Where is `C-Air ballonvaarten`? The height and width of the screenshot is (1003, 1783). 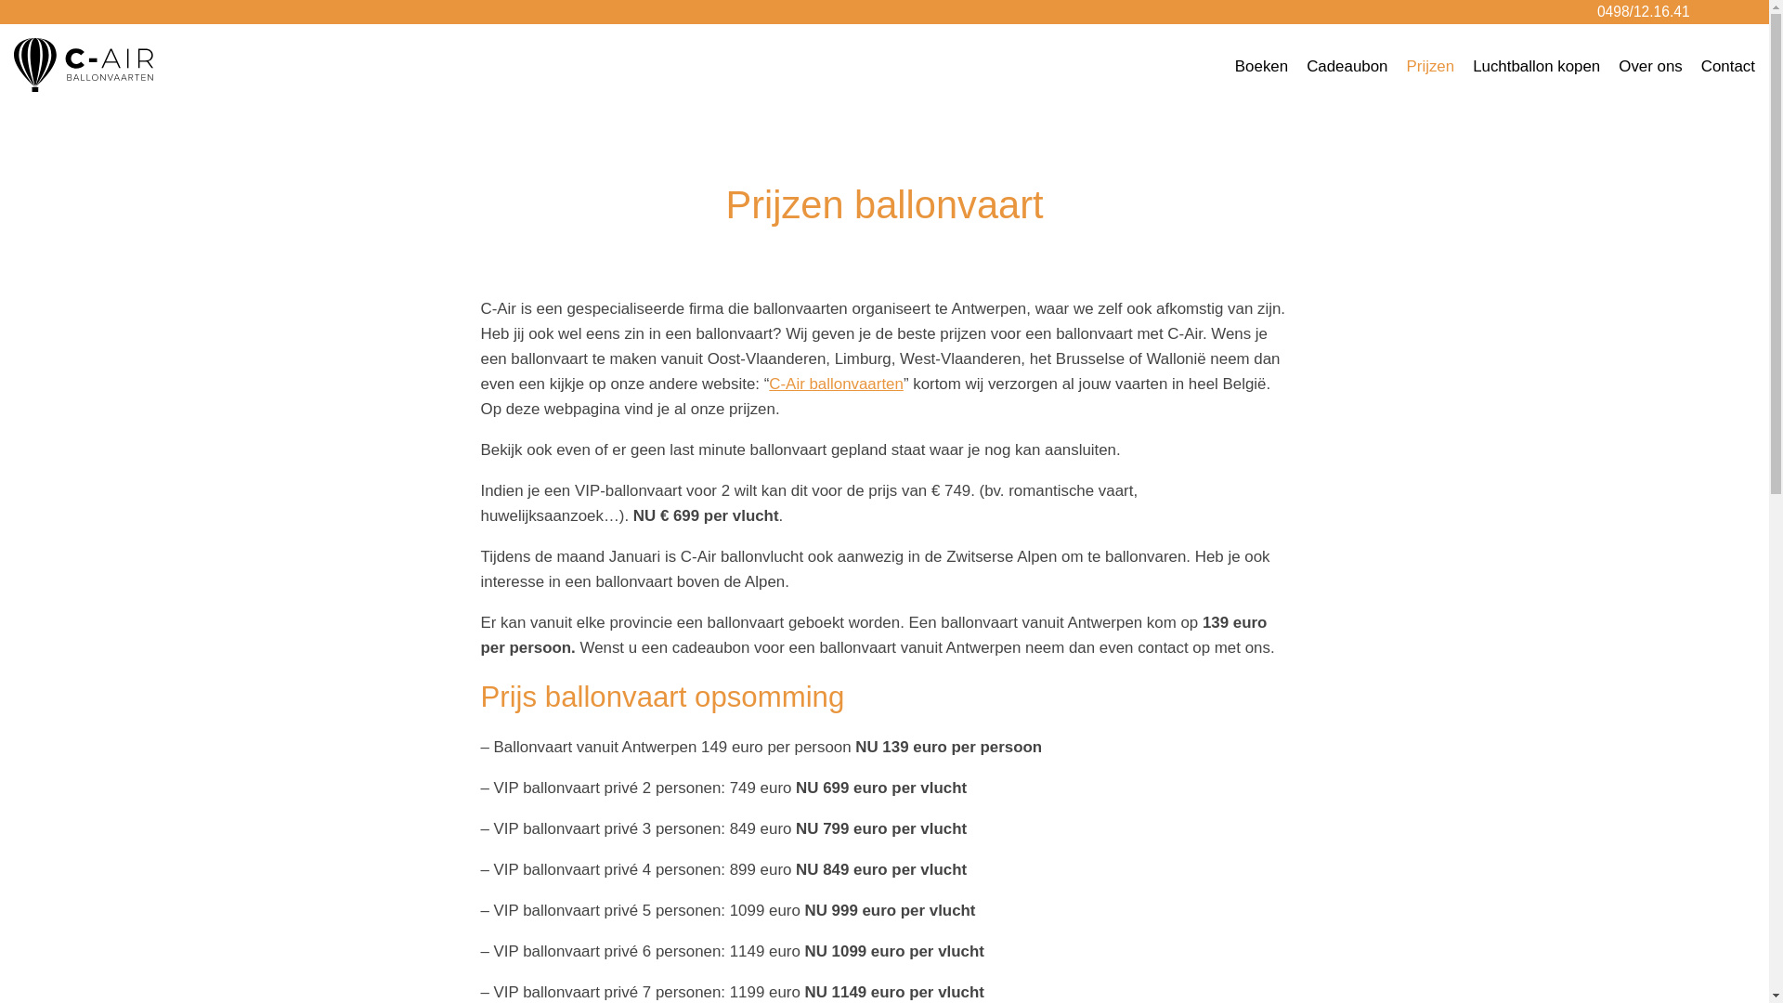 C-Air ballonvaarten is located at coordinates (836, 384).